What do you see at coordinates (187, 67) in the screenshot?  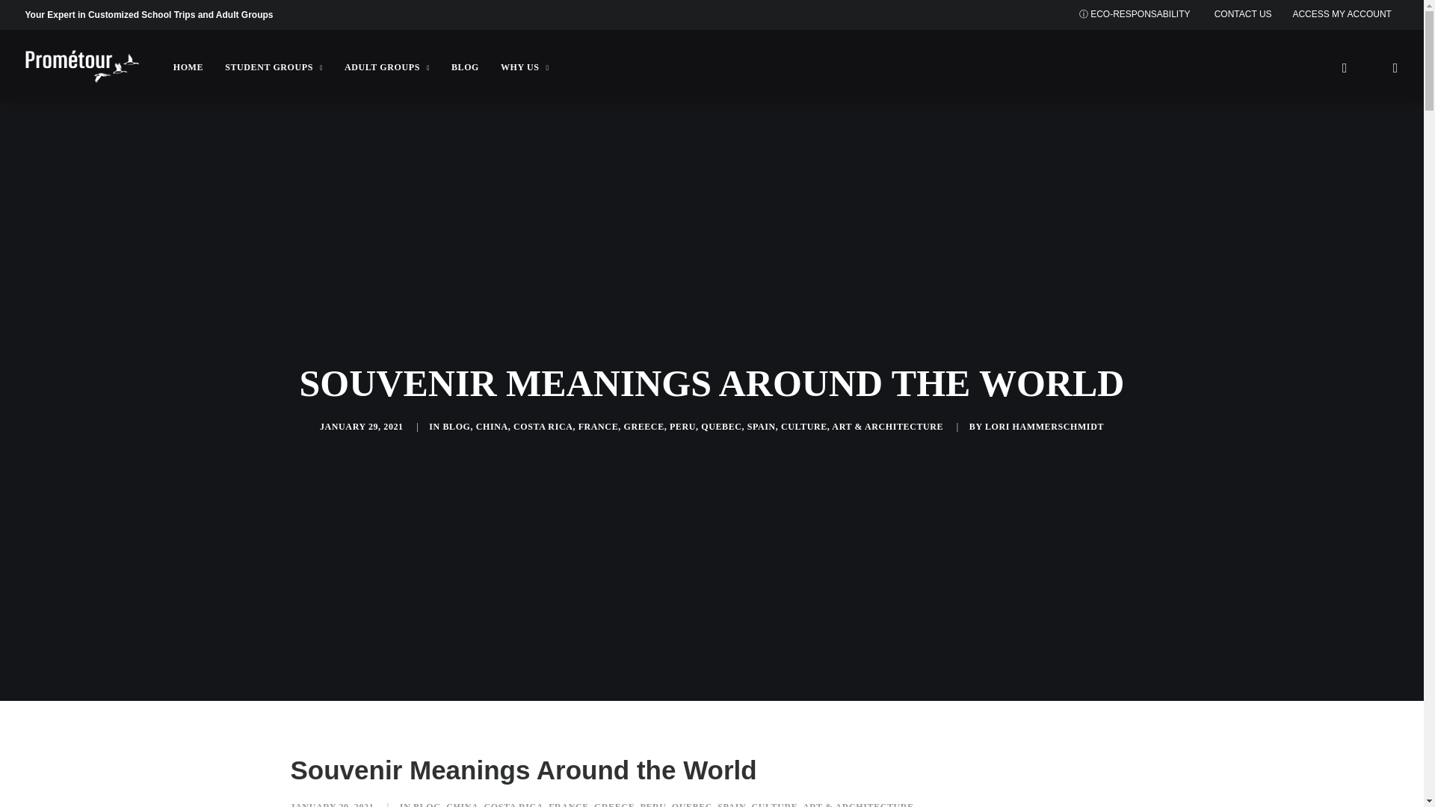 I see `HOME` at bounding box center [187, 67].